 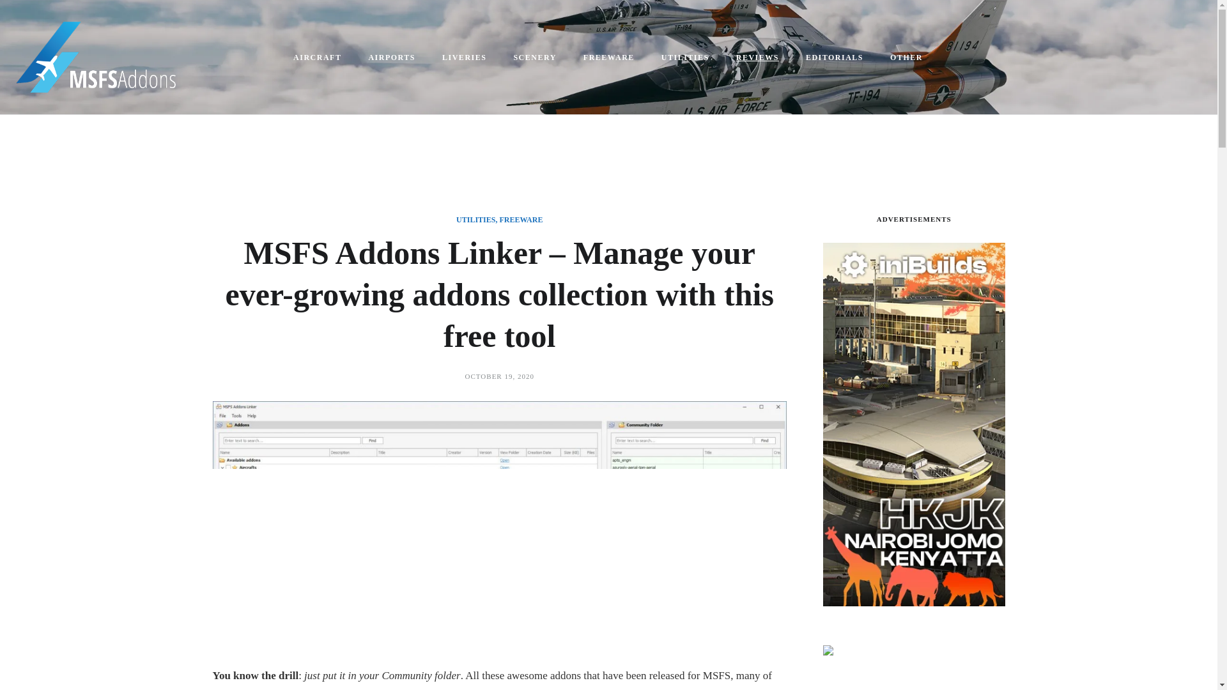 I want to click on FREEWARE, so click(x=610, y=57).